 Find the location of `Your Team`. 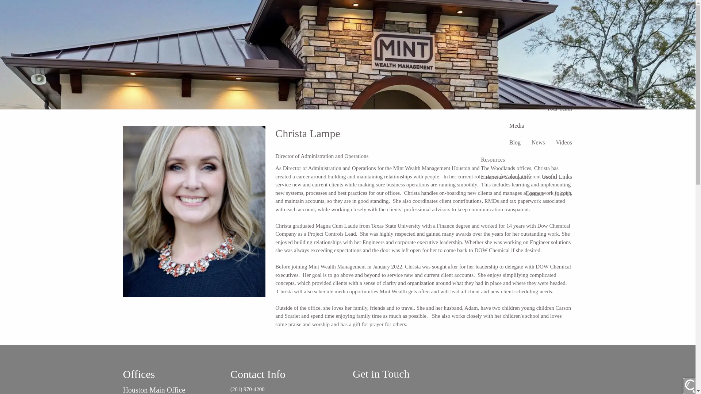

Your Team is located at coordinates (559, 109).